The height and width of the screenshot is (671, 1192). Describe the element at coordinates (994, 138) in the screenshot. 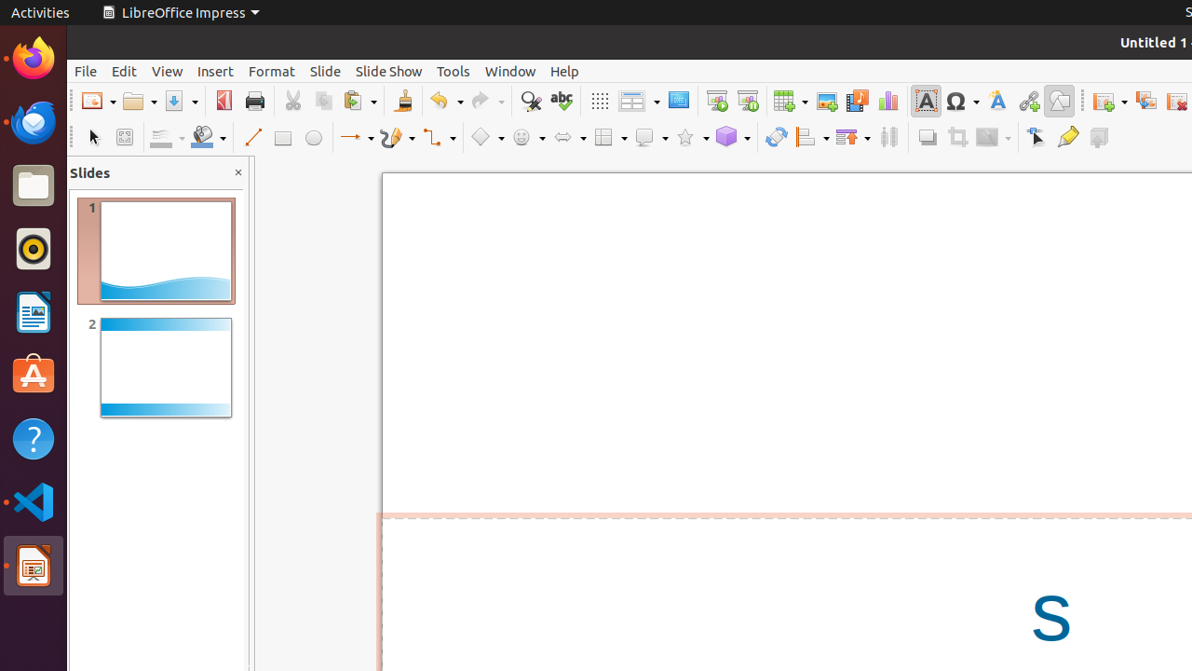

I see `Filter` at that location.